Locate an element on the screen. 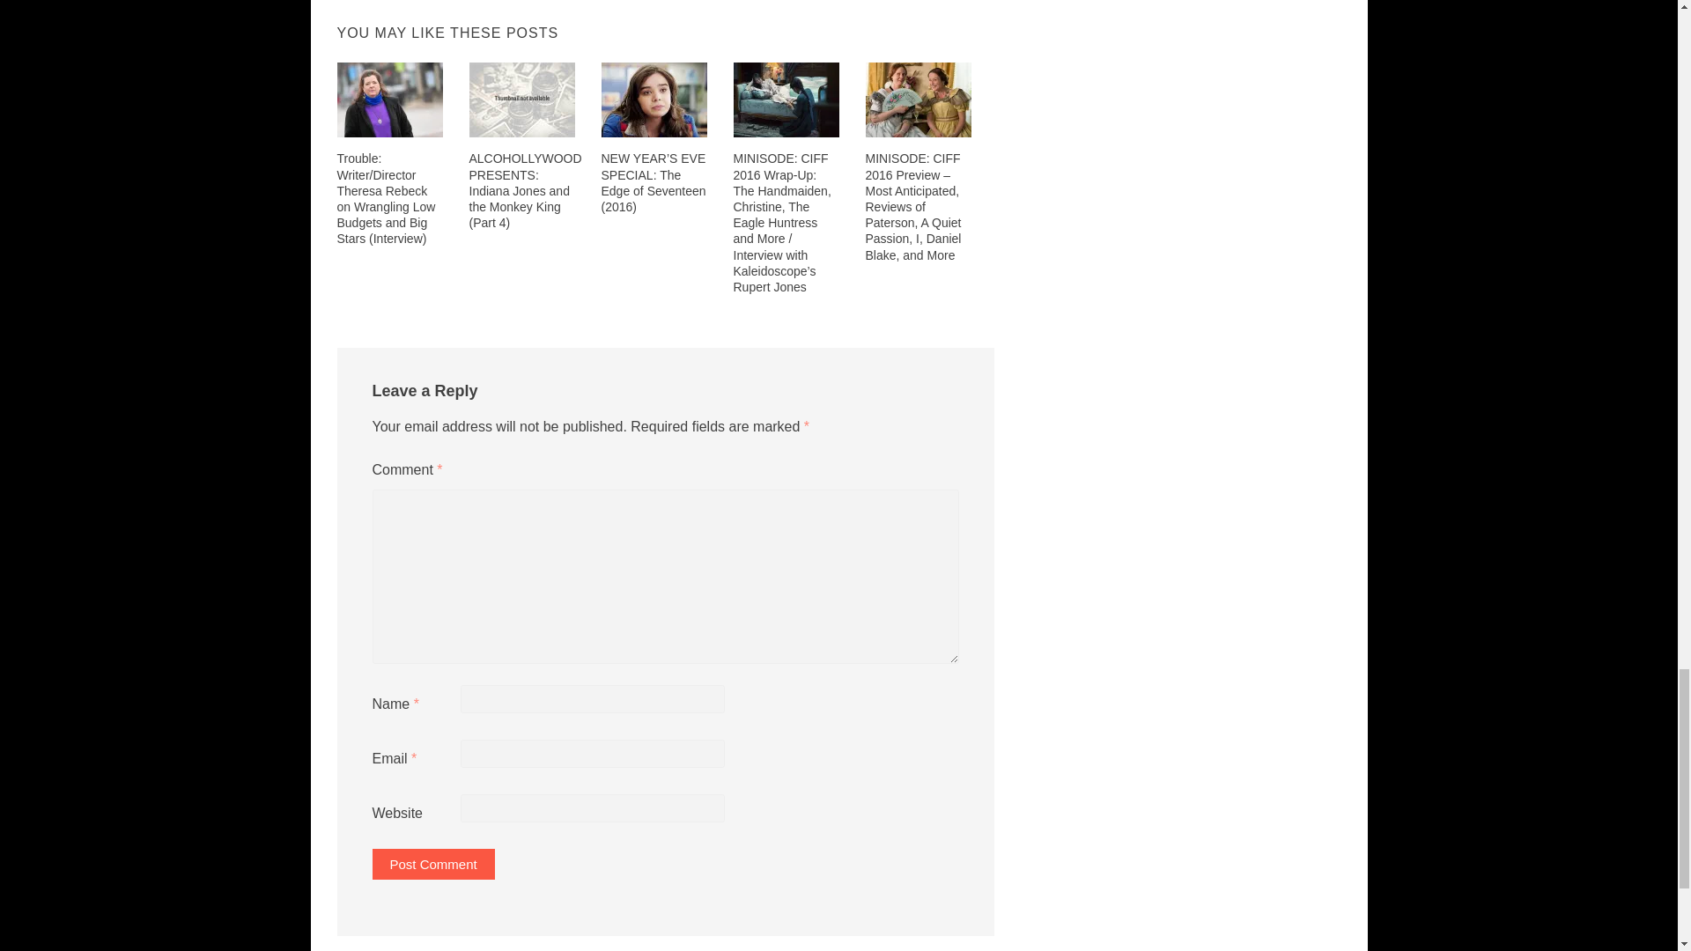 This screenshot has width=1691, height=951. Post Comment is located at coordinates (432, 865).